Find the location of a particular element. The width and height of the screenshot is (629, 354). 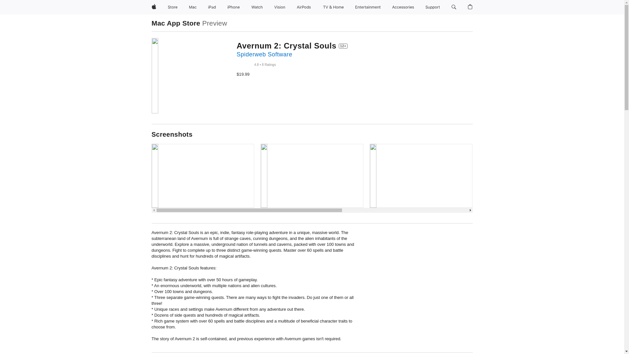

AirPods is located at coordinates (304, 7).